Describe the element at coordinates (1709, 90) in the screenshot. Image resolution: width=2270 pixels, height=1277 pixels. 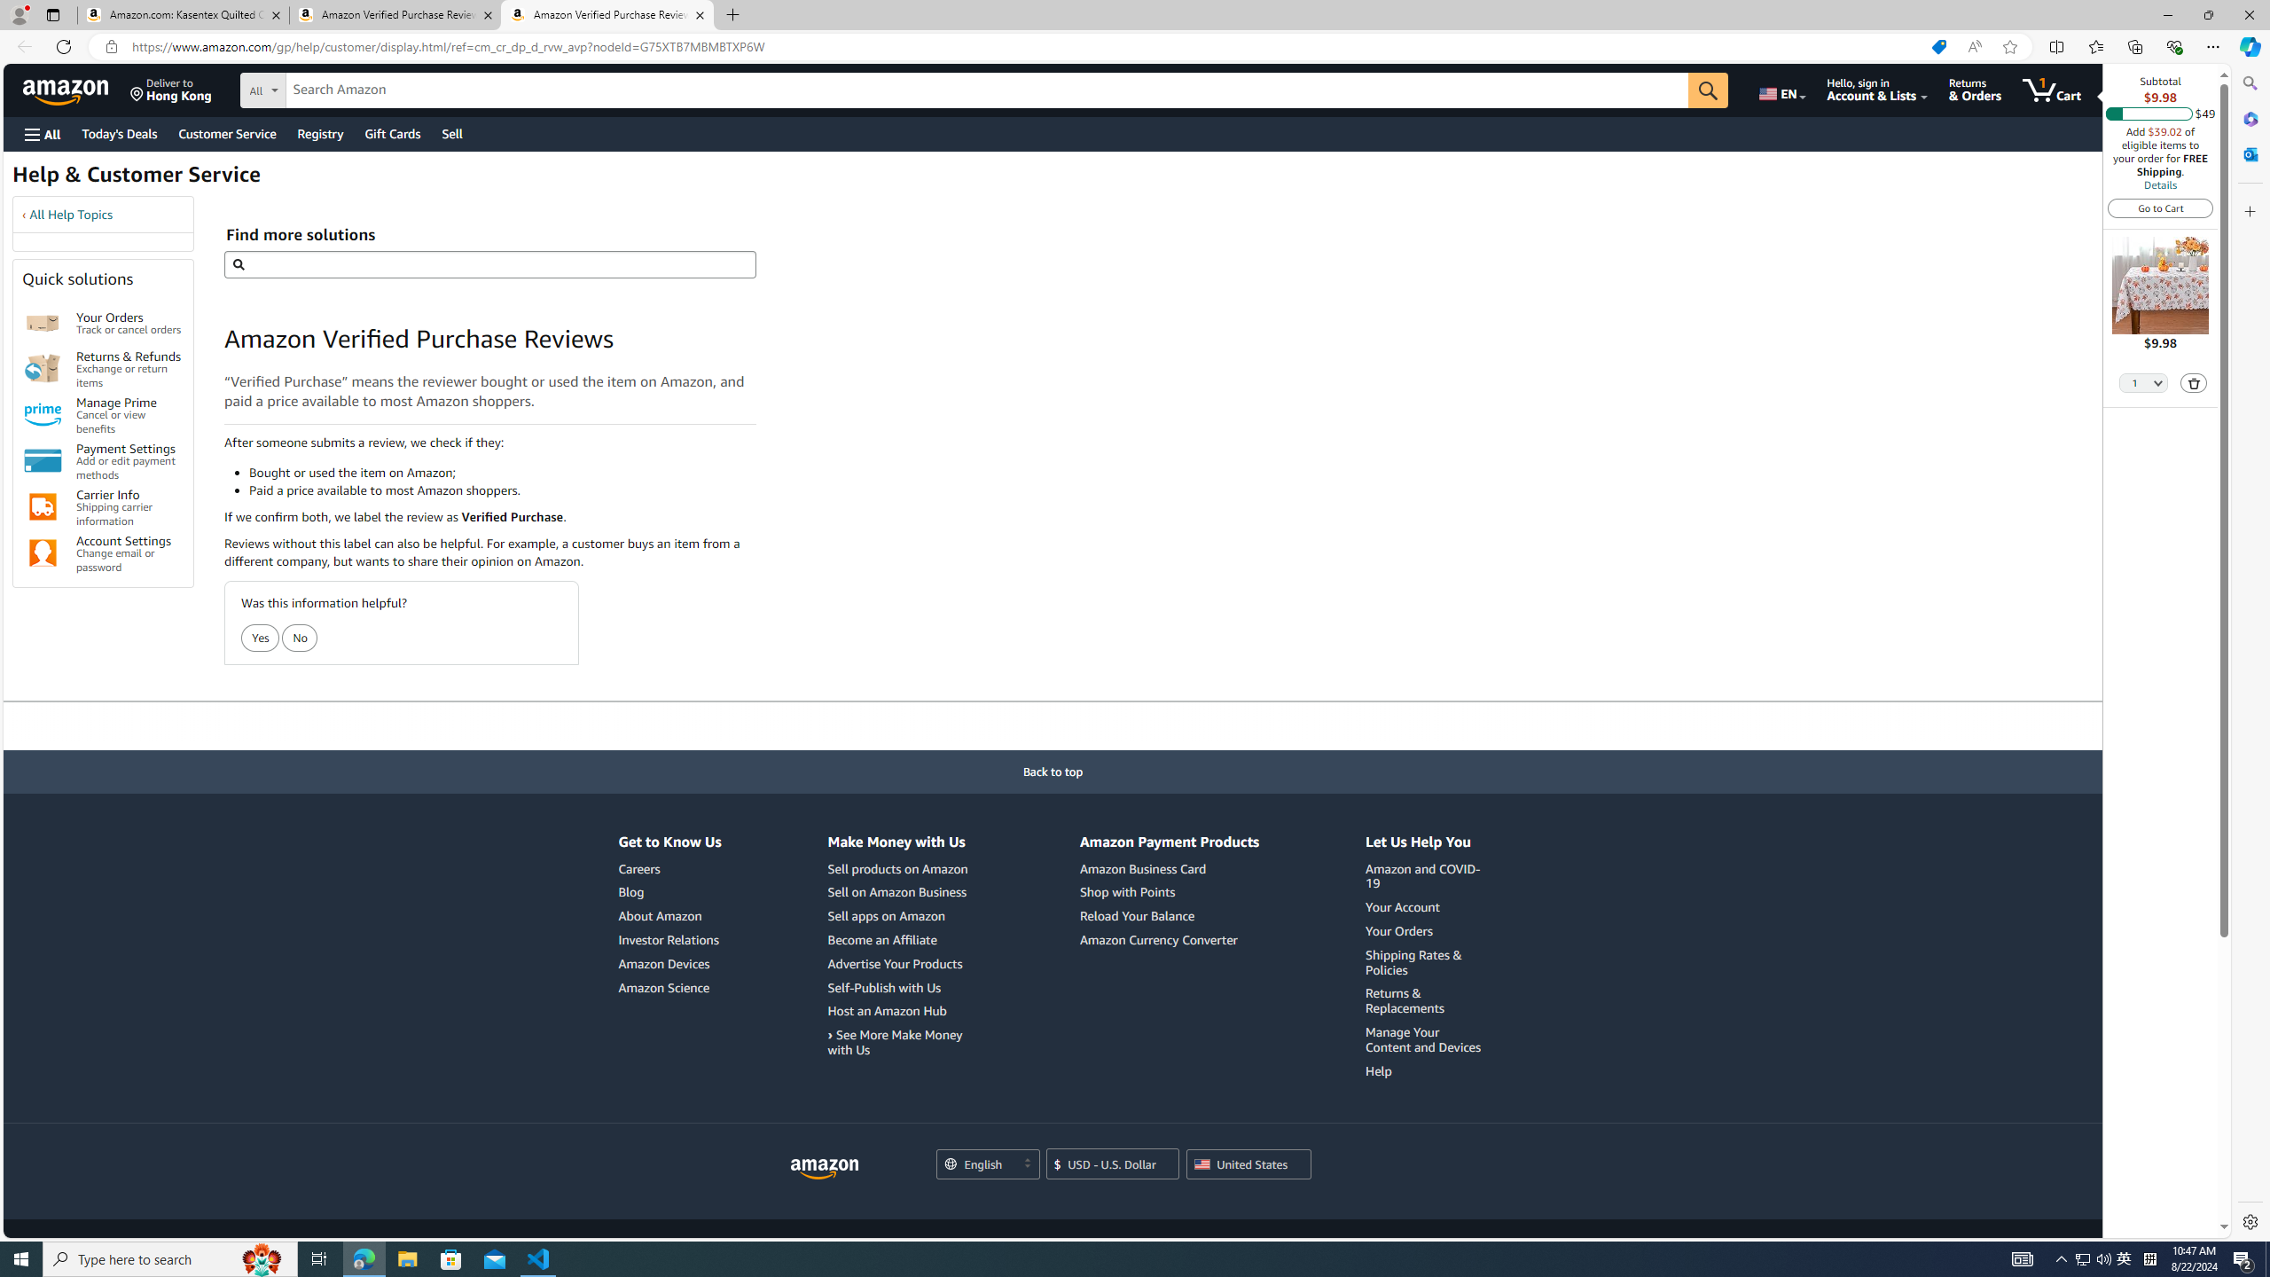
I see `Go` at that location.